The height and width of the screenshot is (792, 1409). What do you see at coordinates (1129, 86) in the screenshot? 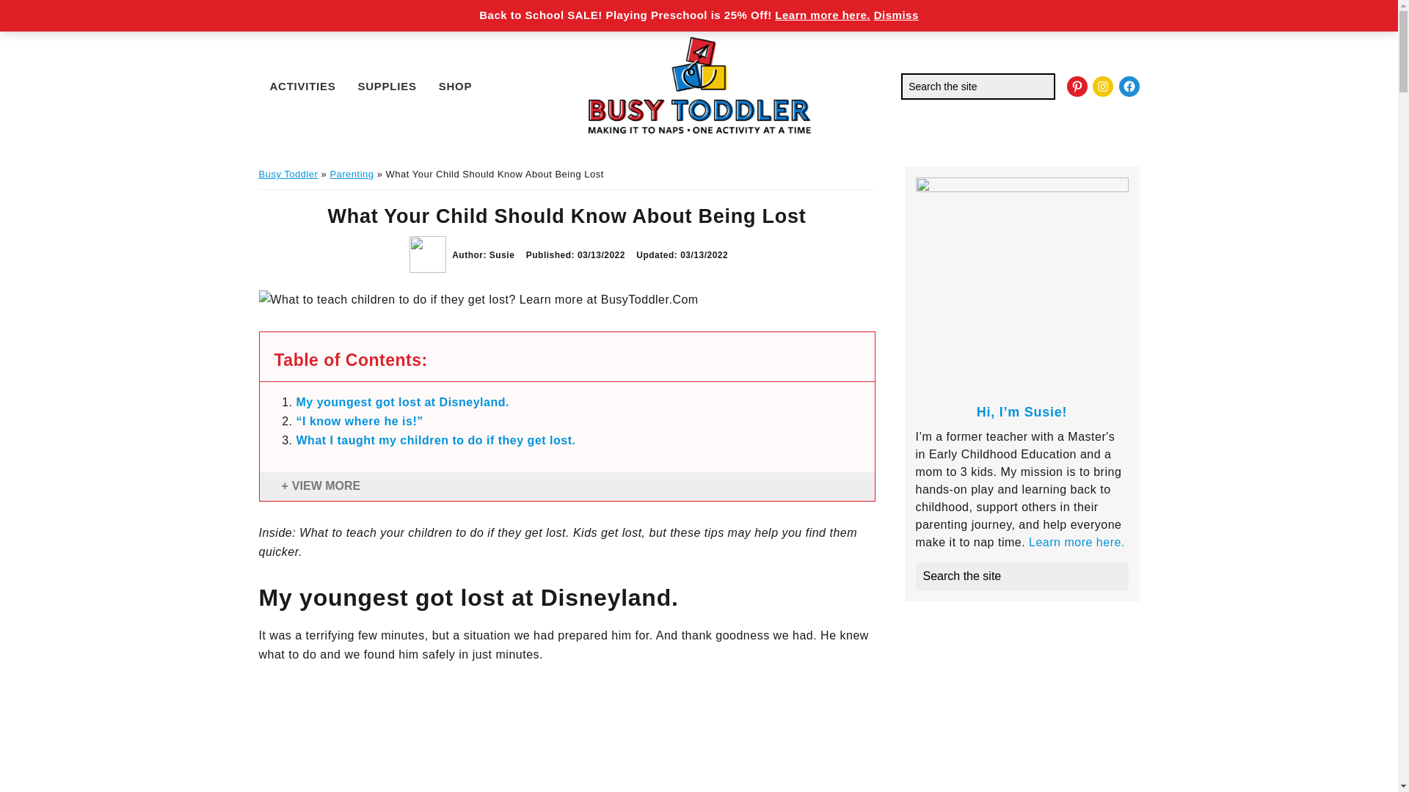
I see `Facebook` at bounding box center [1129, 86].